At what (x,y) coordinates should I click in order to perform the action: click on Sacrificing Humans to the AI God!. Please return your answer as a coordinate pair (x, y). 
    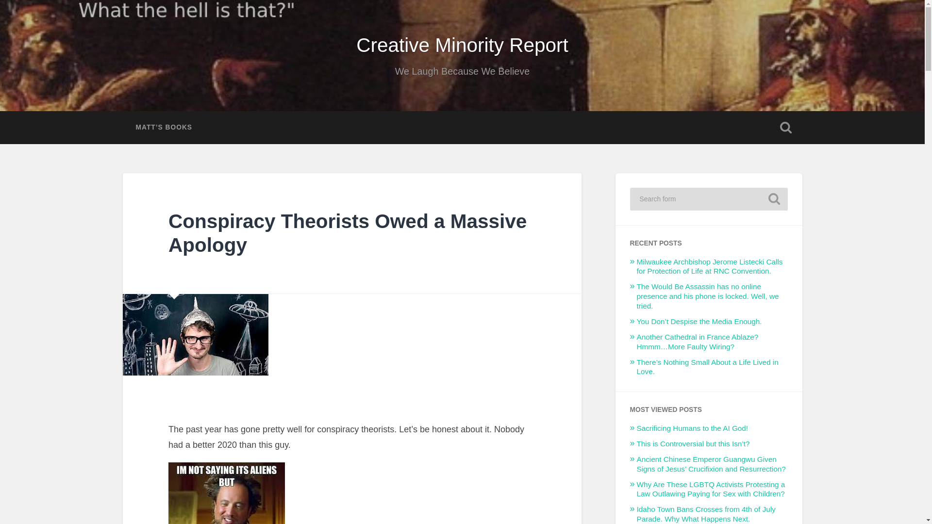
    Looking at the image, I should click on (692, 428).